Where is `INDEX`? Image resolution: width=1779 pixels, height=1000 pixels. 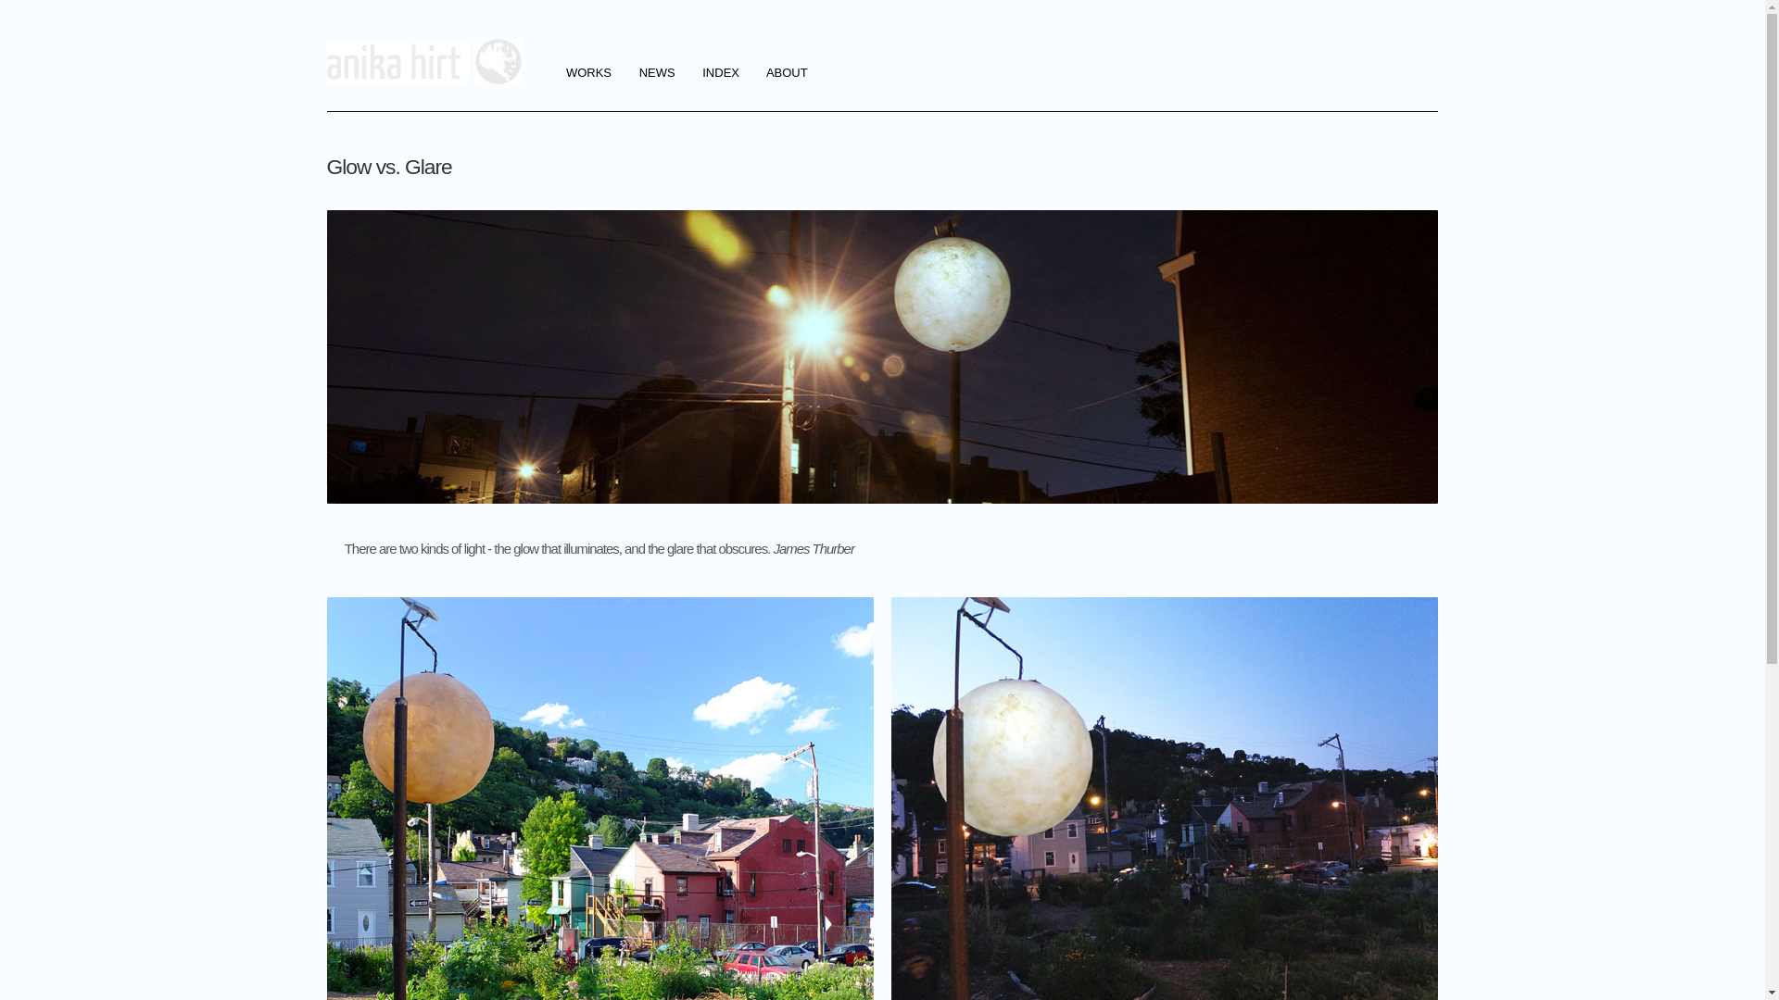
INDEX is located at coordinates (721, 74).